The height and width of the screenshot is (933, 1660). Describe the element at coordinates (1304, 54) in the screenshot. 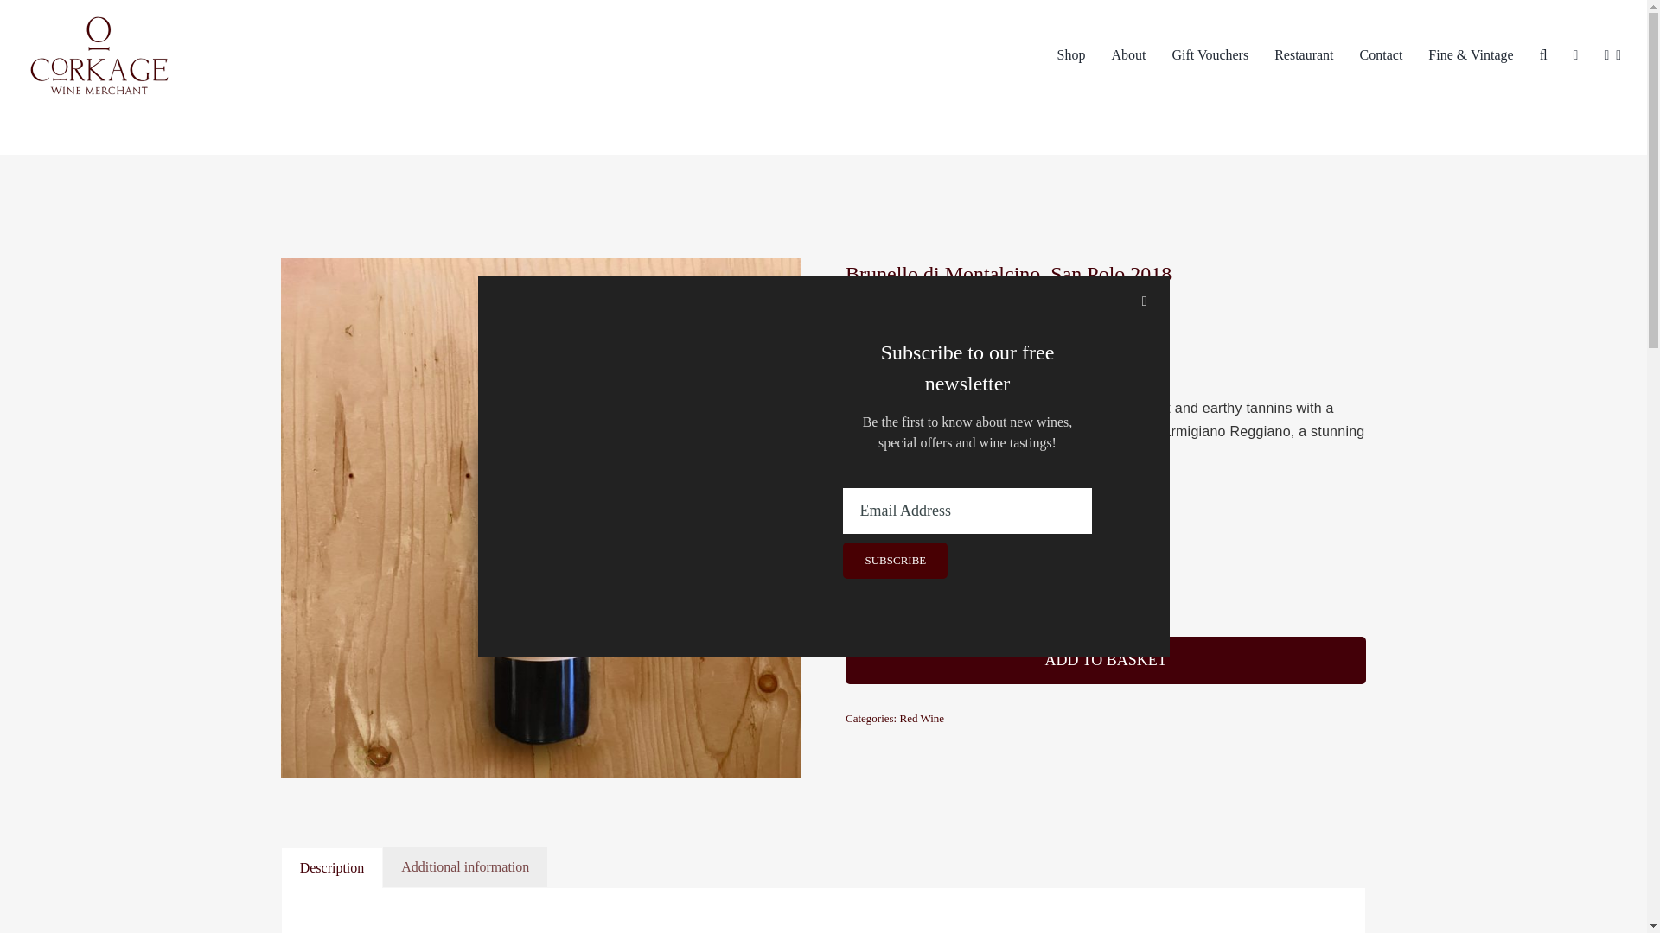

I see `Restaurant` at that location.